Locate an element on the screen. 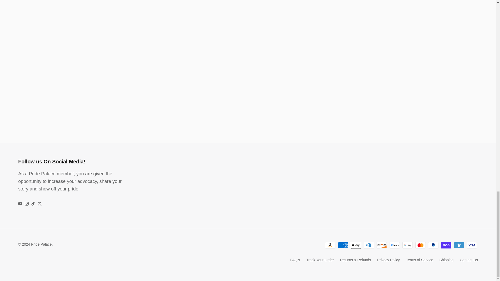 This screenshot has height=281, width=500. Amazon is located at coordinates (330, 245).